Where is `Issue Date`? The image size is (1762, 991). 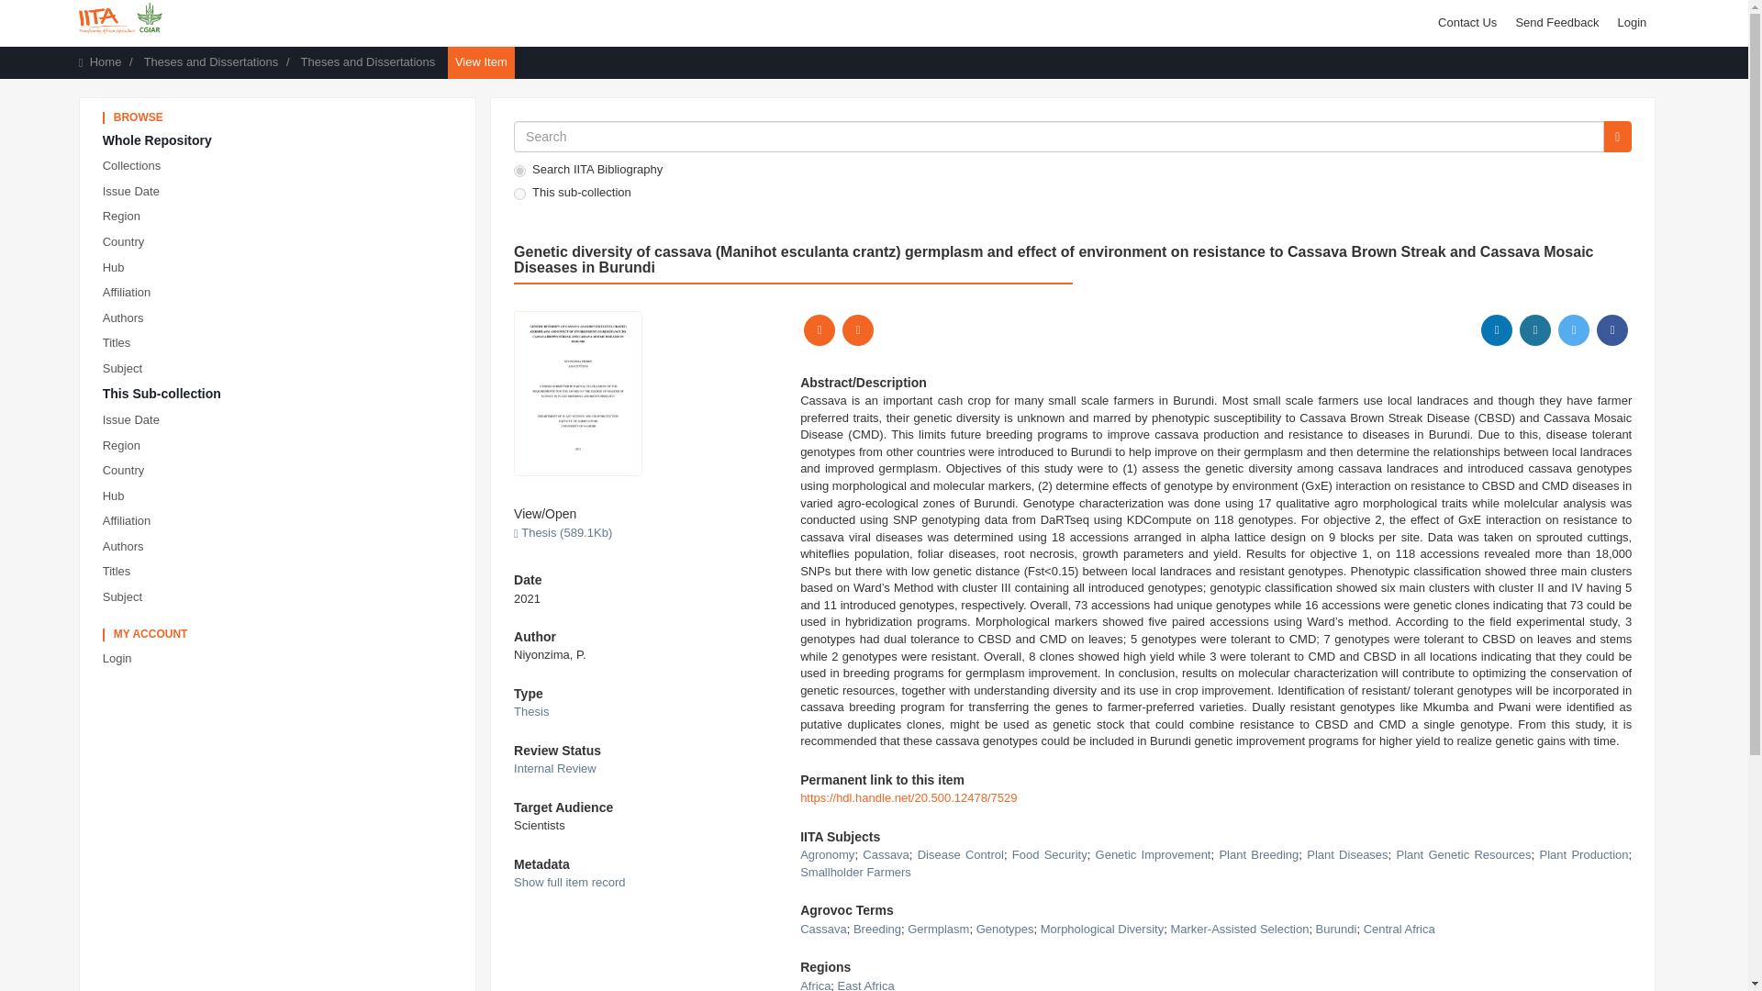 Issue Date is located at coordinates (281, 192).